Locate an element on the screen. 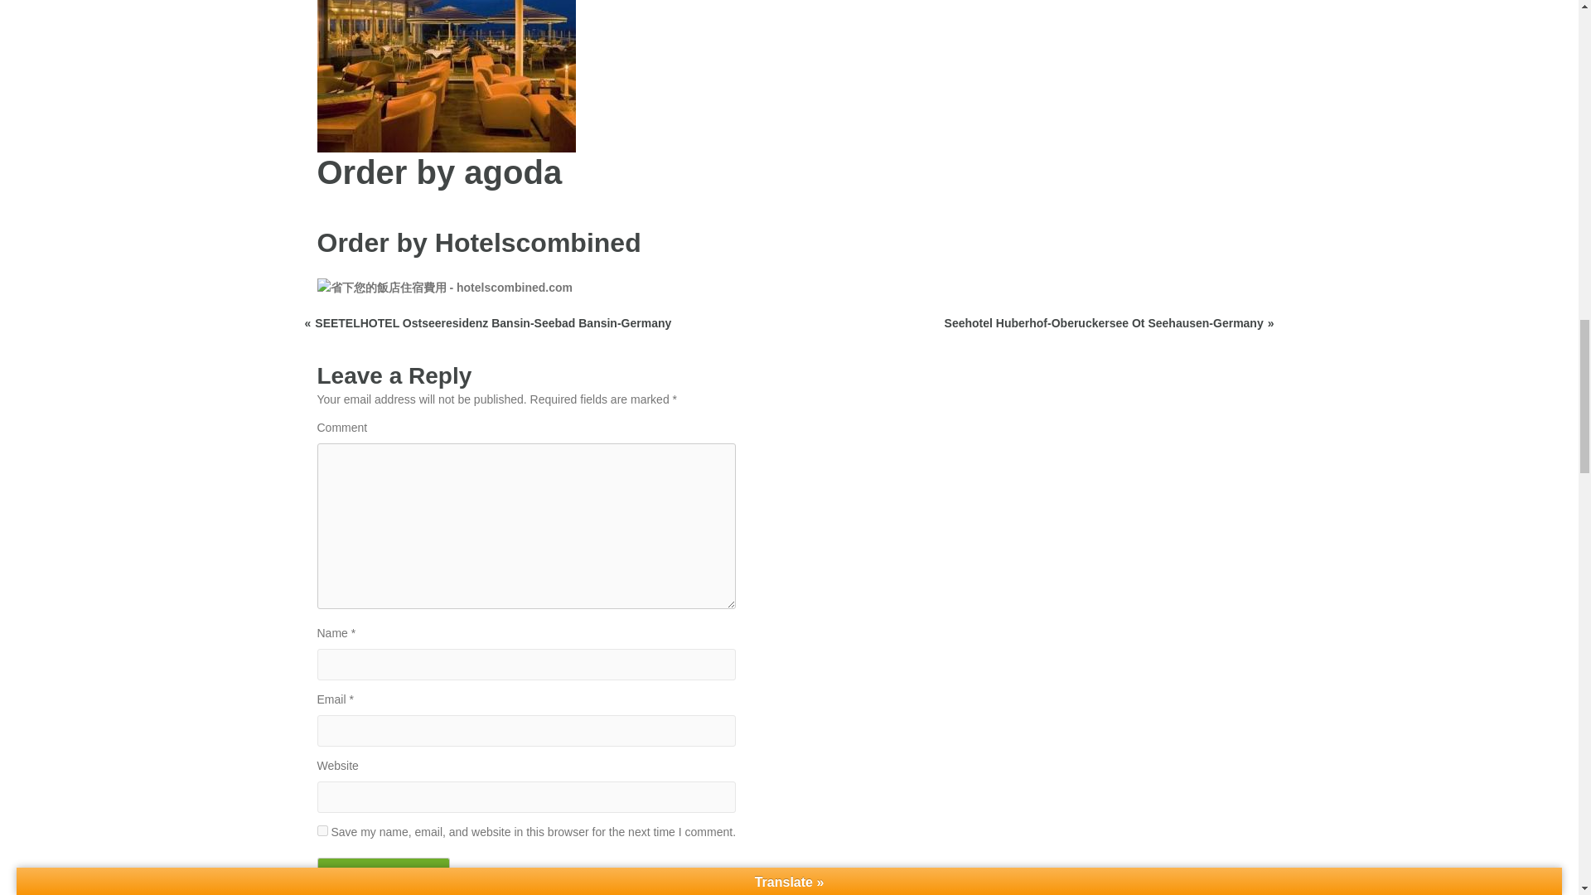 The height and width of the screenshot is (895, 1591). SEETELHOTEL Ostseeresidenz Bansin-Seebad Bansin-Germany is located at coordinates (488, 323).